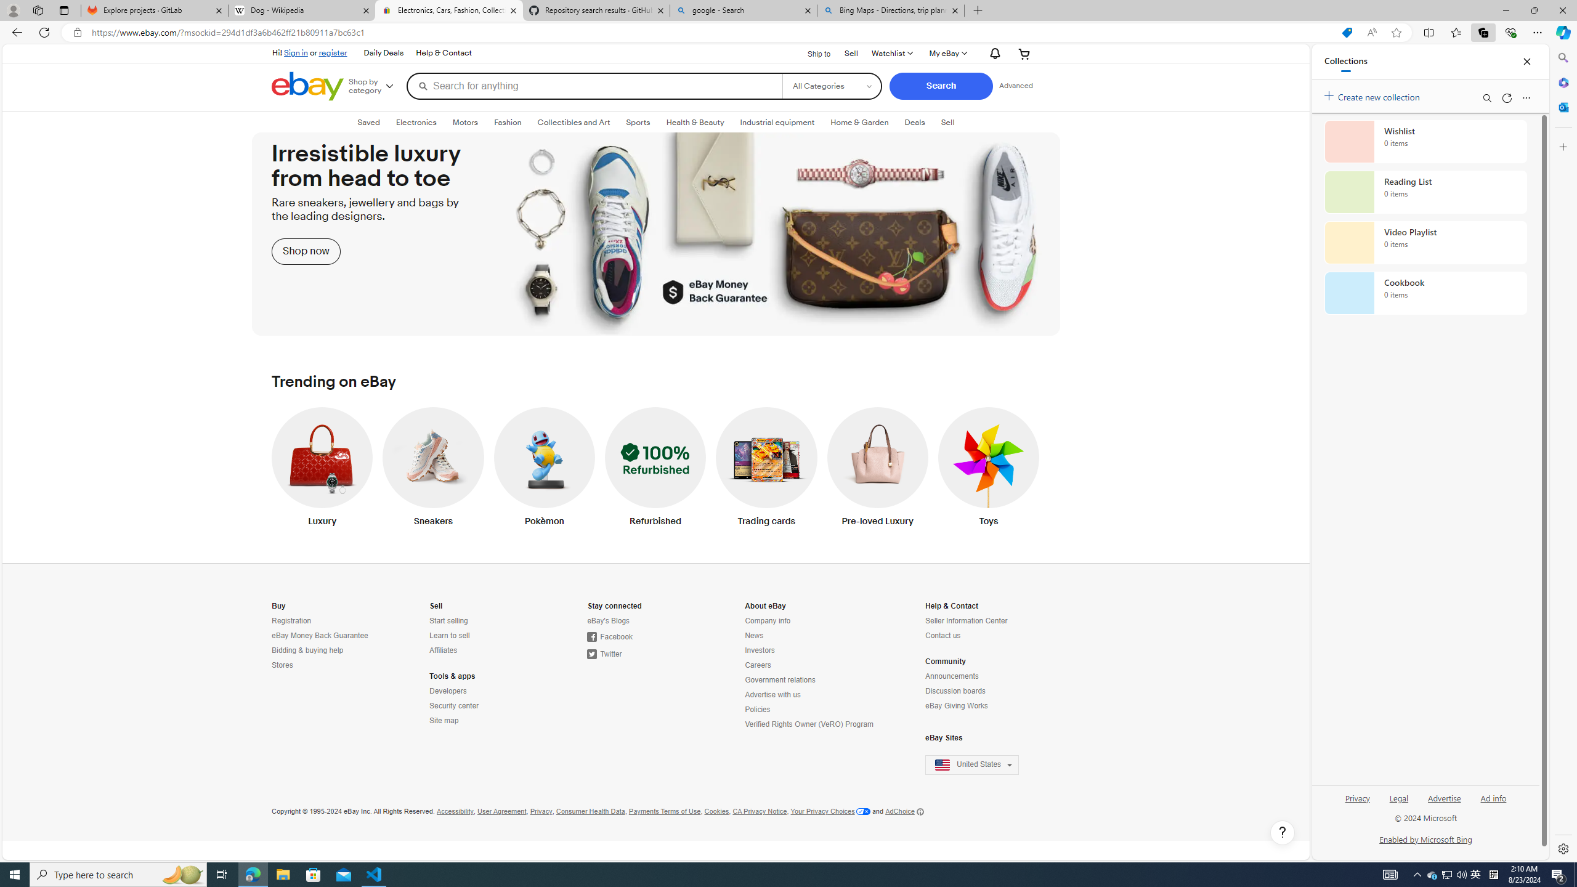 The image size is (1577, 887). I want to click on Twitter, so click(642, 654).